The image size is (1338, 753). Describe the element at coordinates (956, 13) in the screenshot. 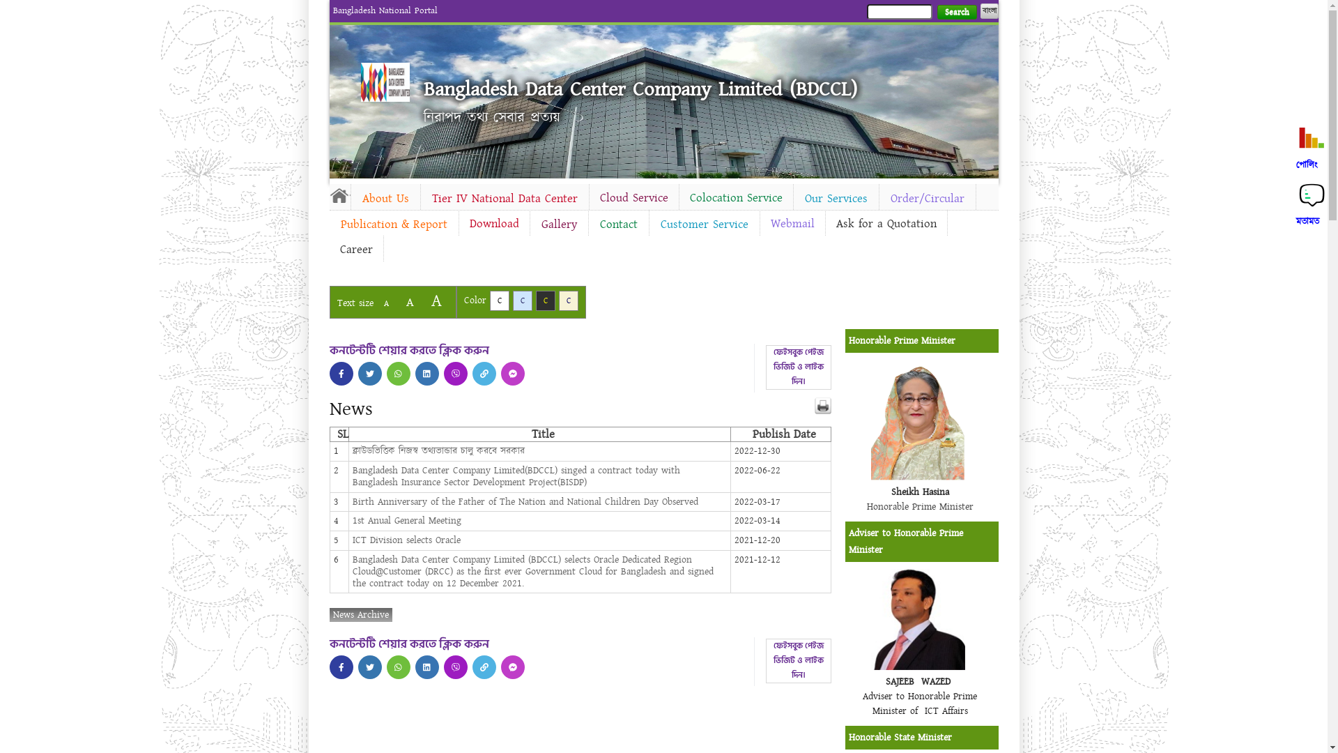

I see `Search` at that location.